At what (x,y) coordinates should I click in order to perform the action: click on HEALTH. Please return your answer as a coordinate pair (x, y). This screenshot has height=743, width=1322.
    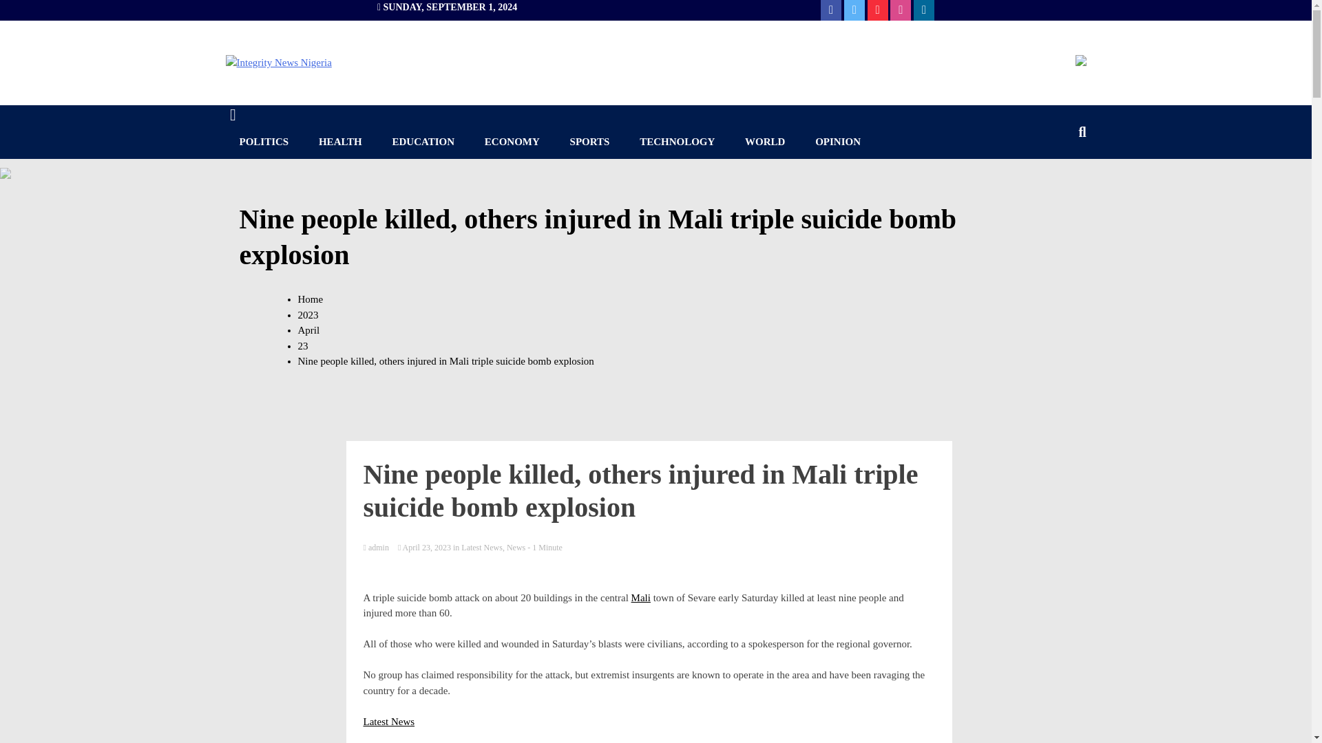
    Looking at the image, I should click on (340, 142).